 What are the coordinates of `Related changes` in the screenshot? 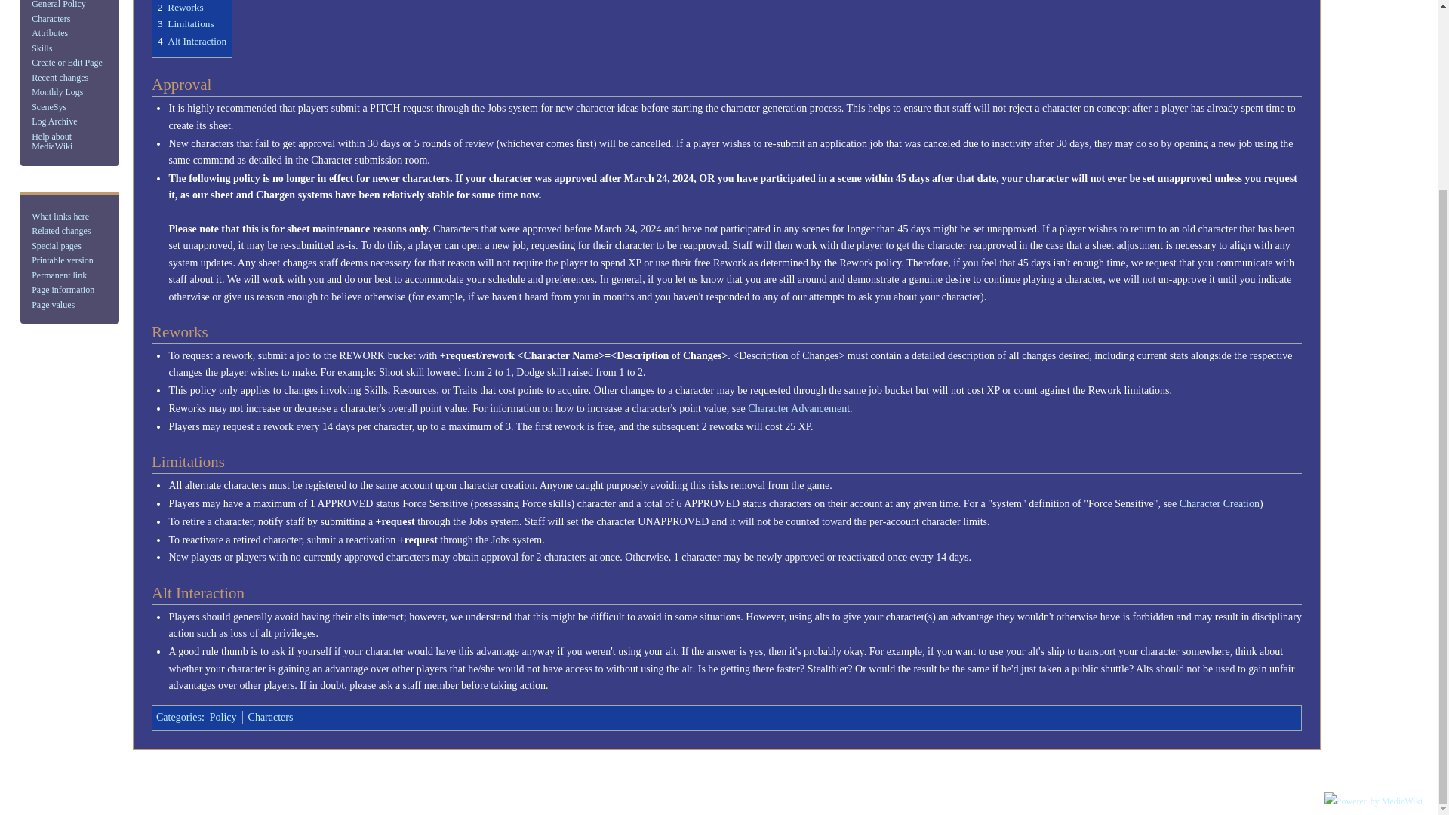 It's located at (60, 231).